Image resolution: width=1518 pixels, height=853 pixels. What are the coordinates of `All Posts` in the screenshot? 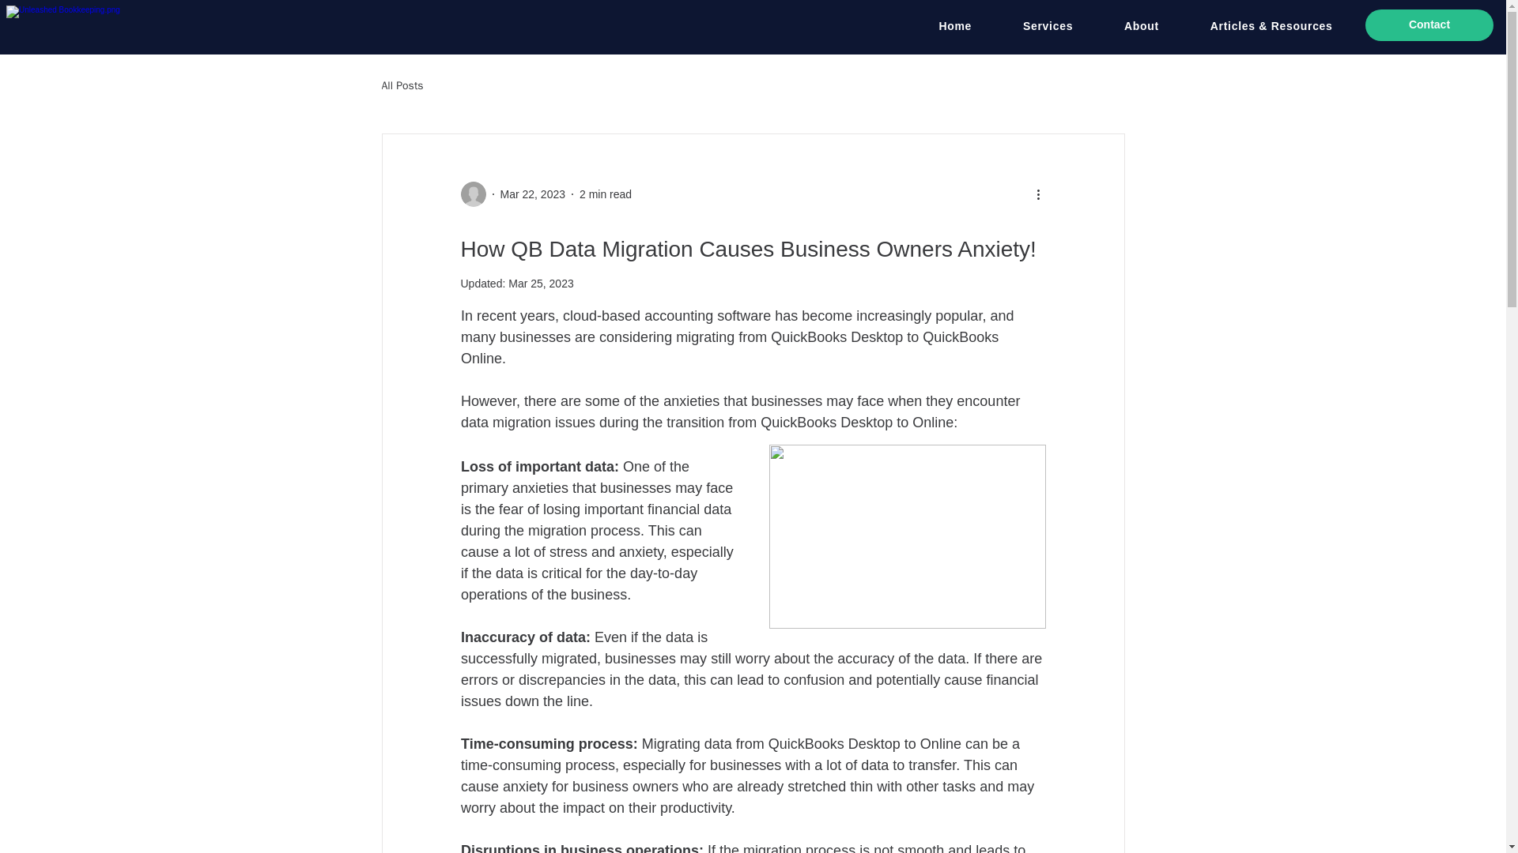 It's located at (402, 85).